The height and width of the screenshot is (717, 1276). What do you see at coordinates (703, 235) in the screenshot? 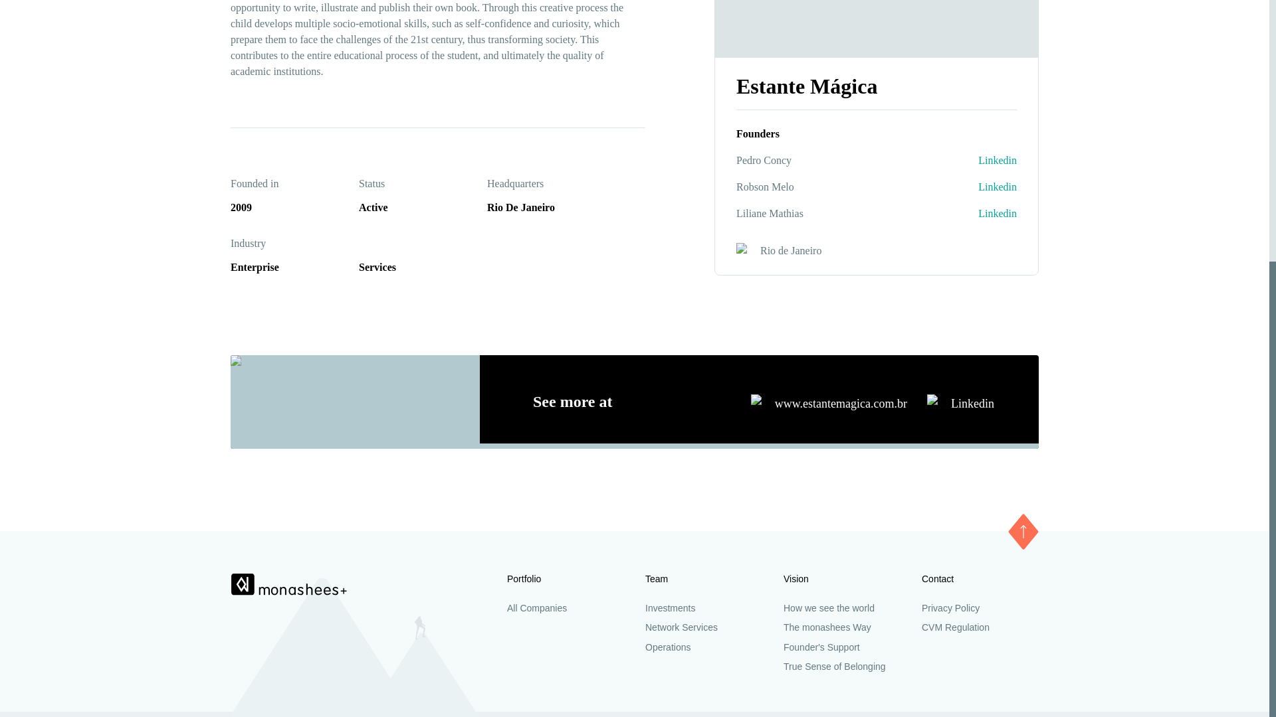
I see `Operations` at bounding box center [703, 235].